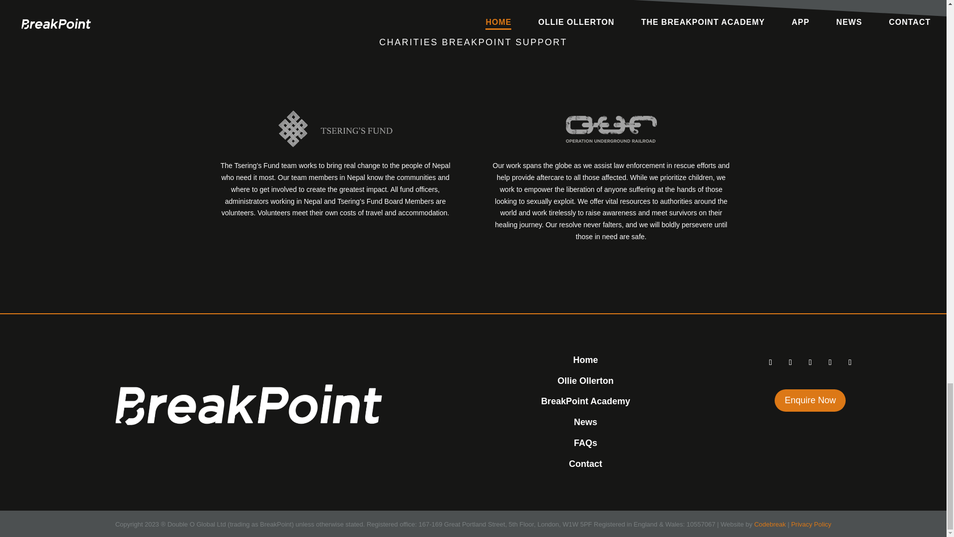  What do you see at coordinates (830, 362) in the screenshot?
I see `Follow on Youtube` at bounding box center [830, 362].